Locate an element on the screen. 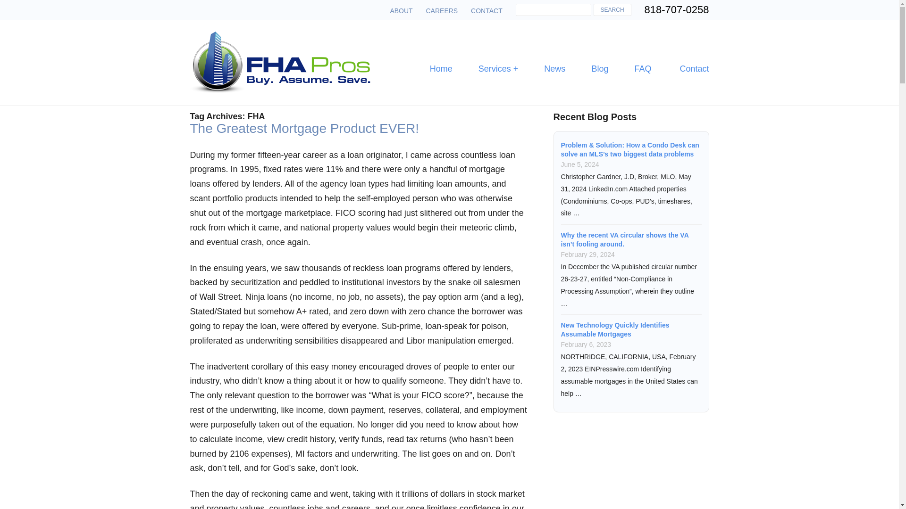  Services is located at coordinates (498, 69).